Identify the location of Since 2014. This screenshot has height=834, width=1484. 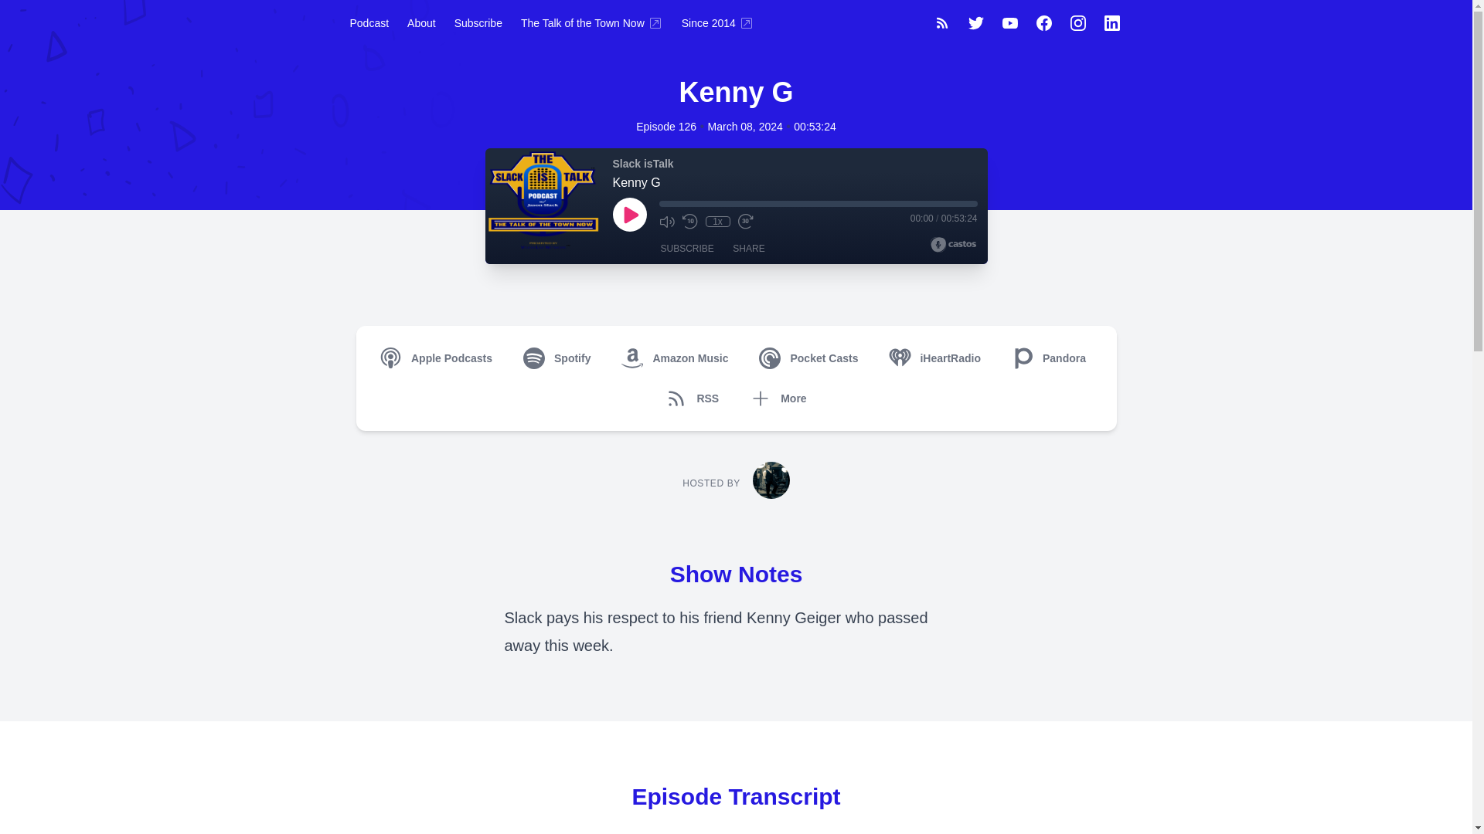
(717, 22).